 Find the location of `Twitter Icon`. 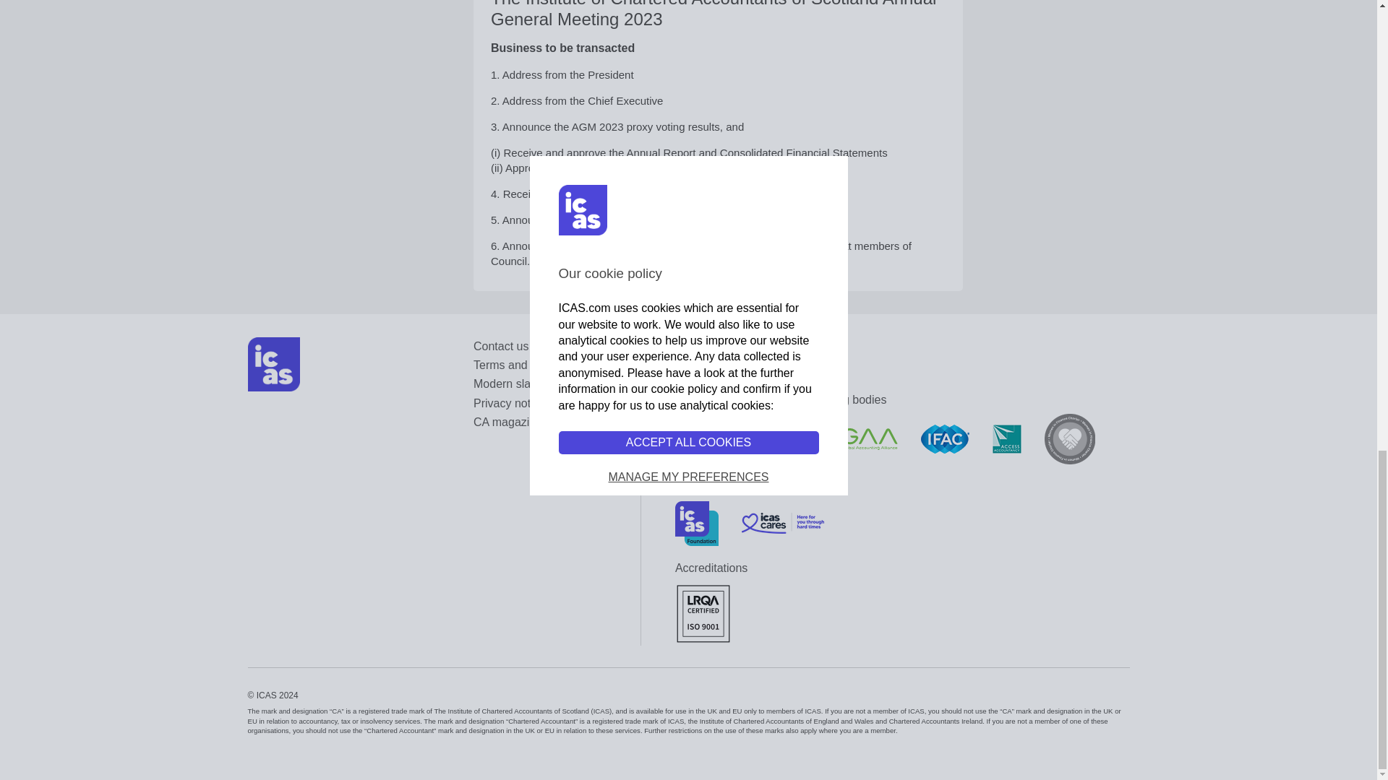

Twitter Icon is located at coordinates (710, 368).